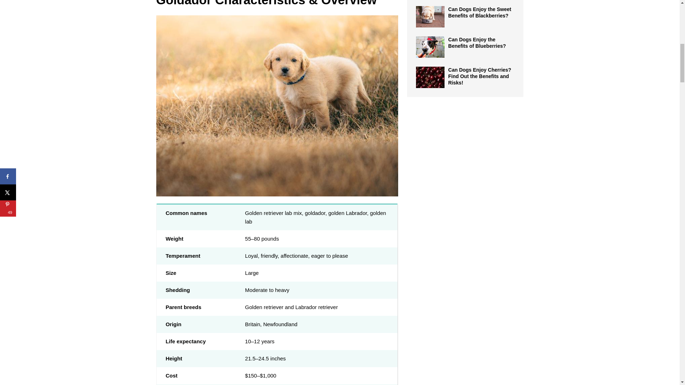 The height and width of the screenshot is (385, 685). What do you see at coordinates (430, 16) in the screenshot?
I see `Can Dogs Enjoy the Sweet Benefits of Blackberries?` at bounding box center [430, 16].